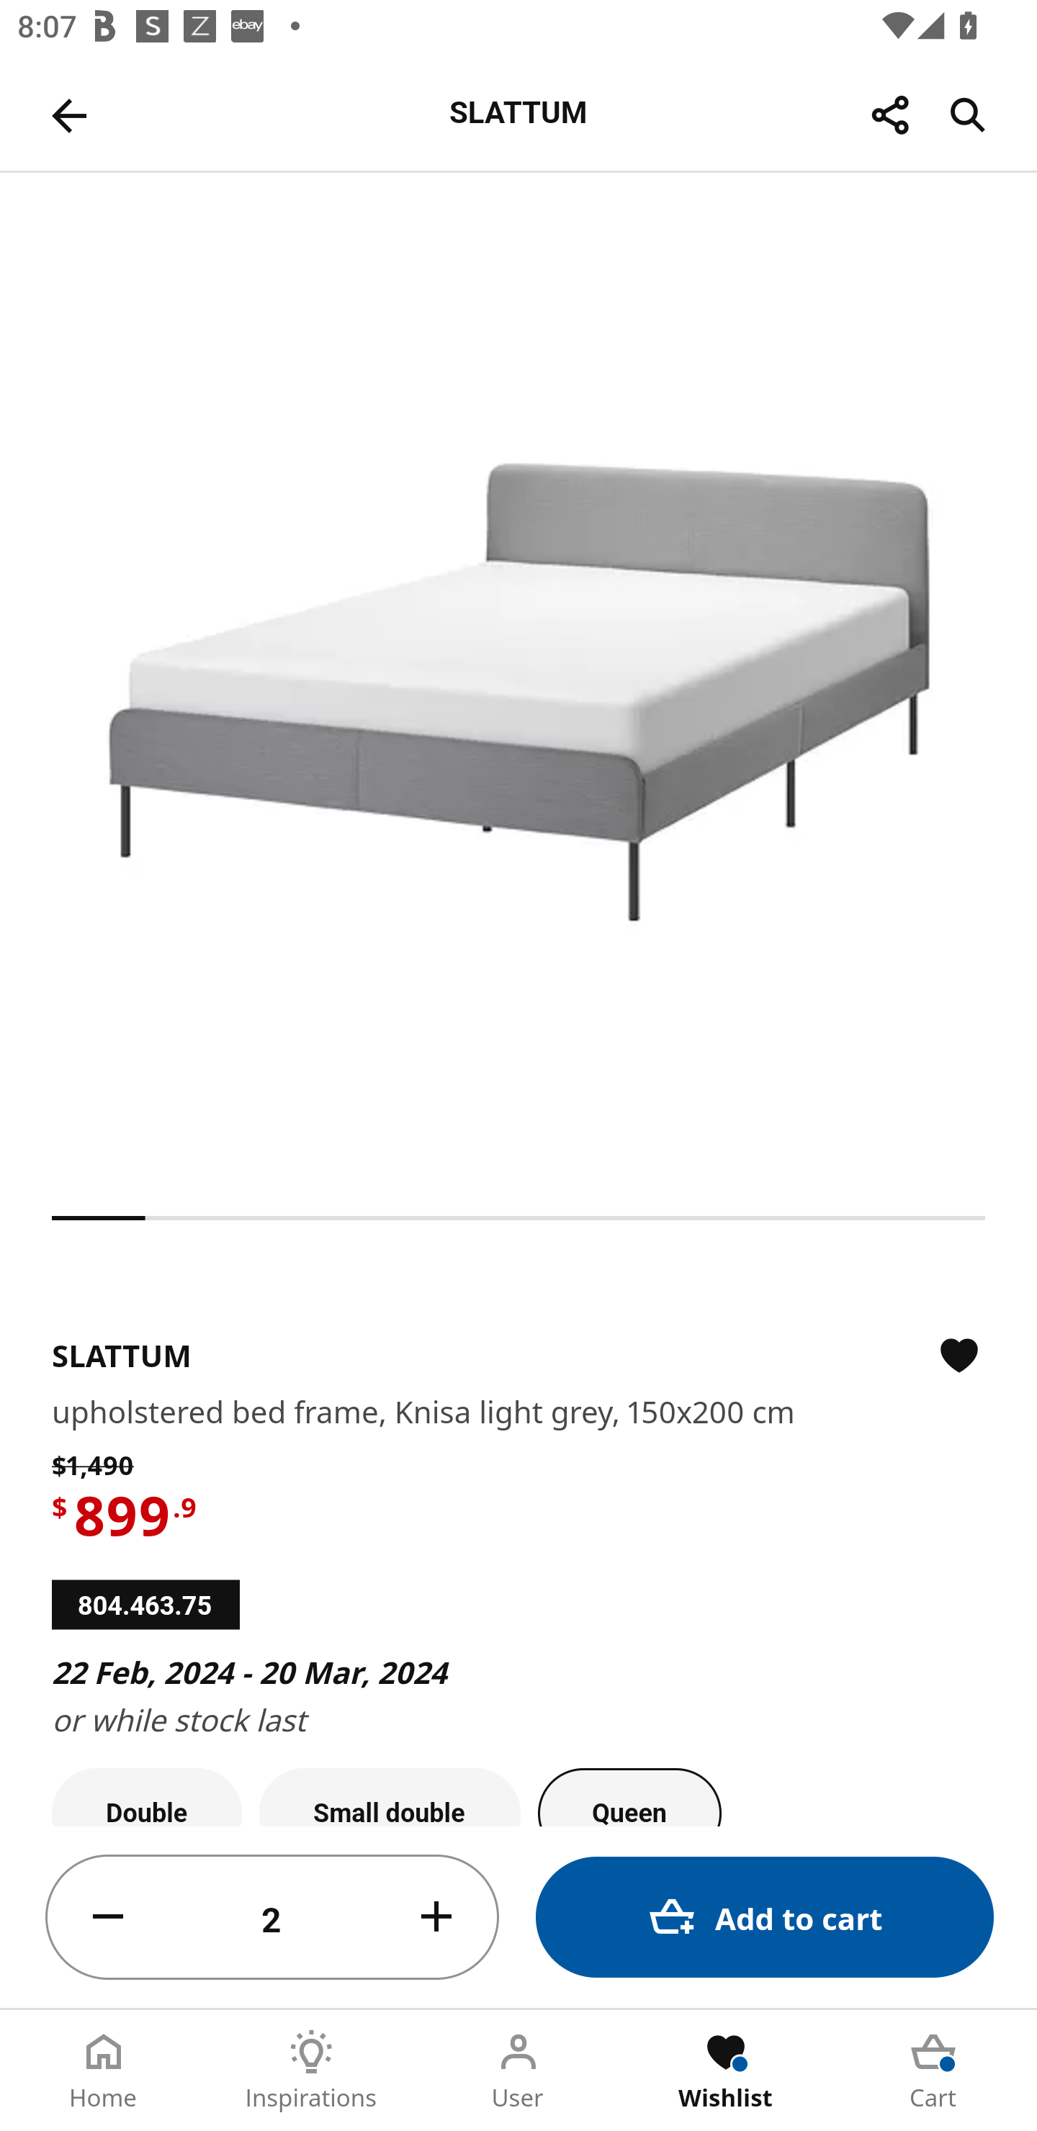 The width and height of the screenshot is (1037, 2131). What do you see at coordinates (518, 2071) in the screenshot?
I see `User
Tab 3 of 5` at bounding box center [518, 2071].